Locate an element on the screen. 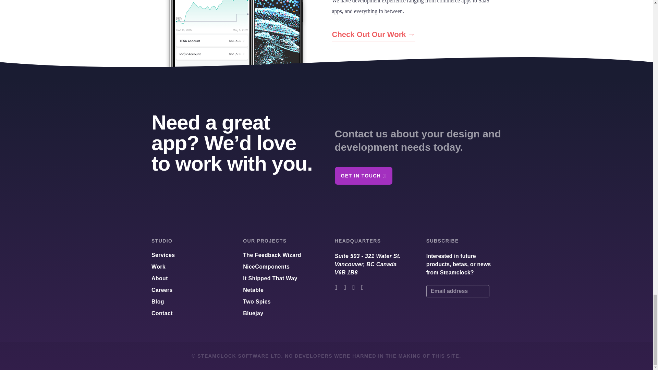 This screenshot has width=658, height=370. The Feedback Wizard is located at coordinates (272, 256).